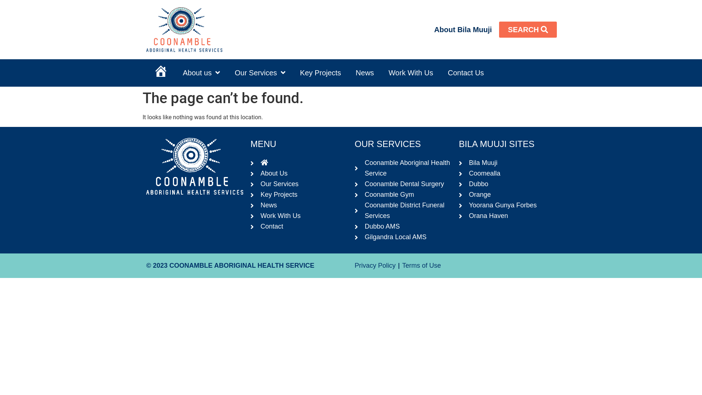 The image size is (702, 395). Describe the element at coordinates (403, 184) in the screenshot. I see `Coonamble Dental Surgery` at that location.